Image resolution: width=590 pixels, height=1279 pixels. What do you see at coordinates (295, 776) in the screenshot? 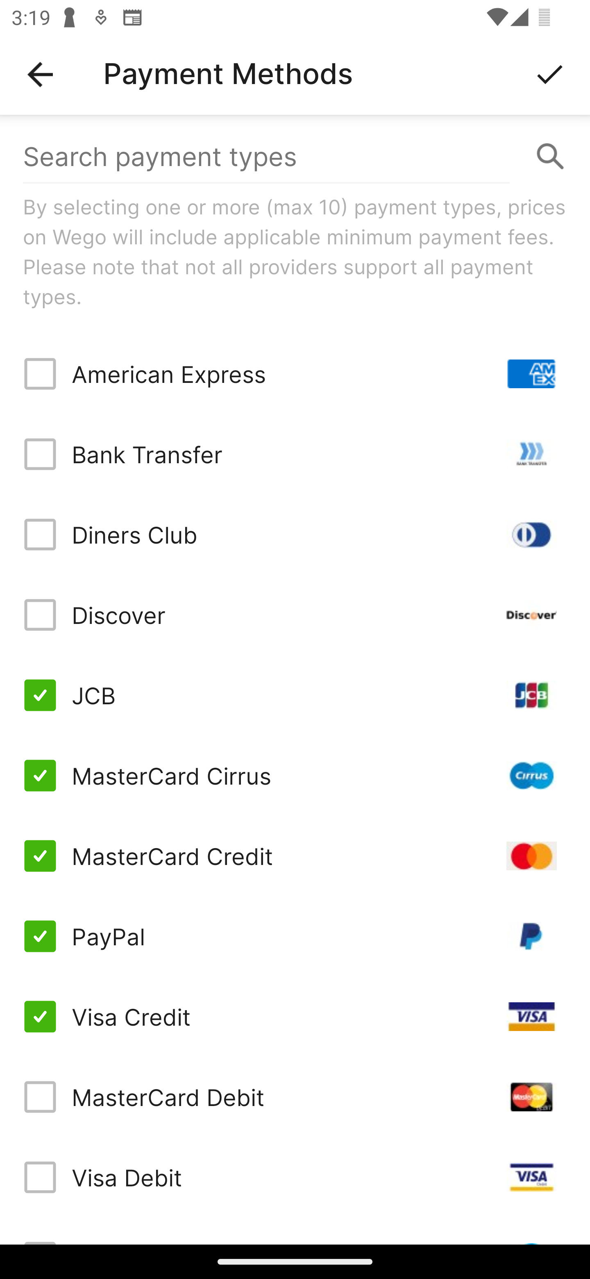
I see `MasterCard Cirrus` at bounding box center [295, 776].